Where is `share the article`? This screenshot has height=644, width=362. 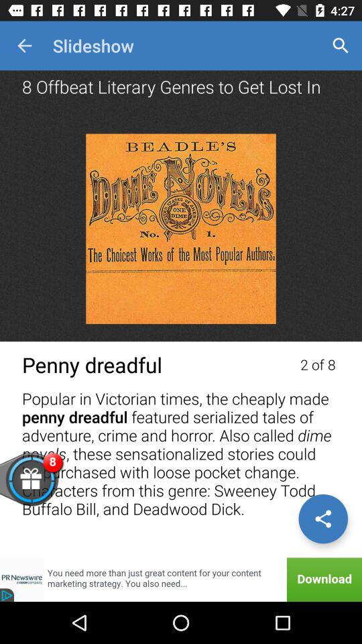
share the article is located at coordinates (323, 519).